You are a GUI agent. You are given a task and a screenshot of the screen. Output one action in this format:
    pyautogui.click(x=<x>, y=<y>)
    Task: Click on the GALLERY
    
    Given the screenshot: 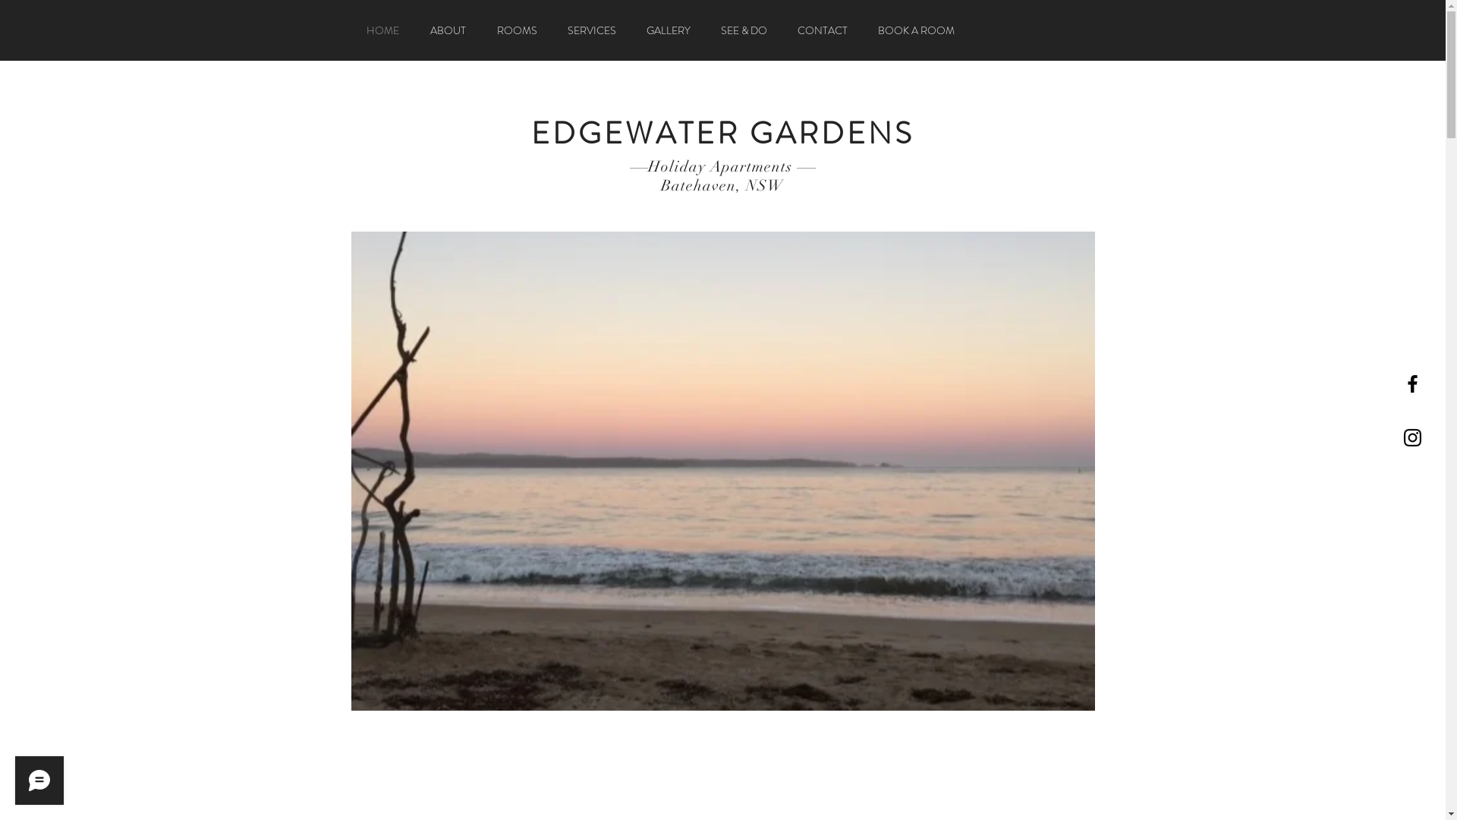 What is the action you would take?
    pyautogui.click(x=669, y=30)
    